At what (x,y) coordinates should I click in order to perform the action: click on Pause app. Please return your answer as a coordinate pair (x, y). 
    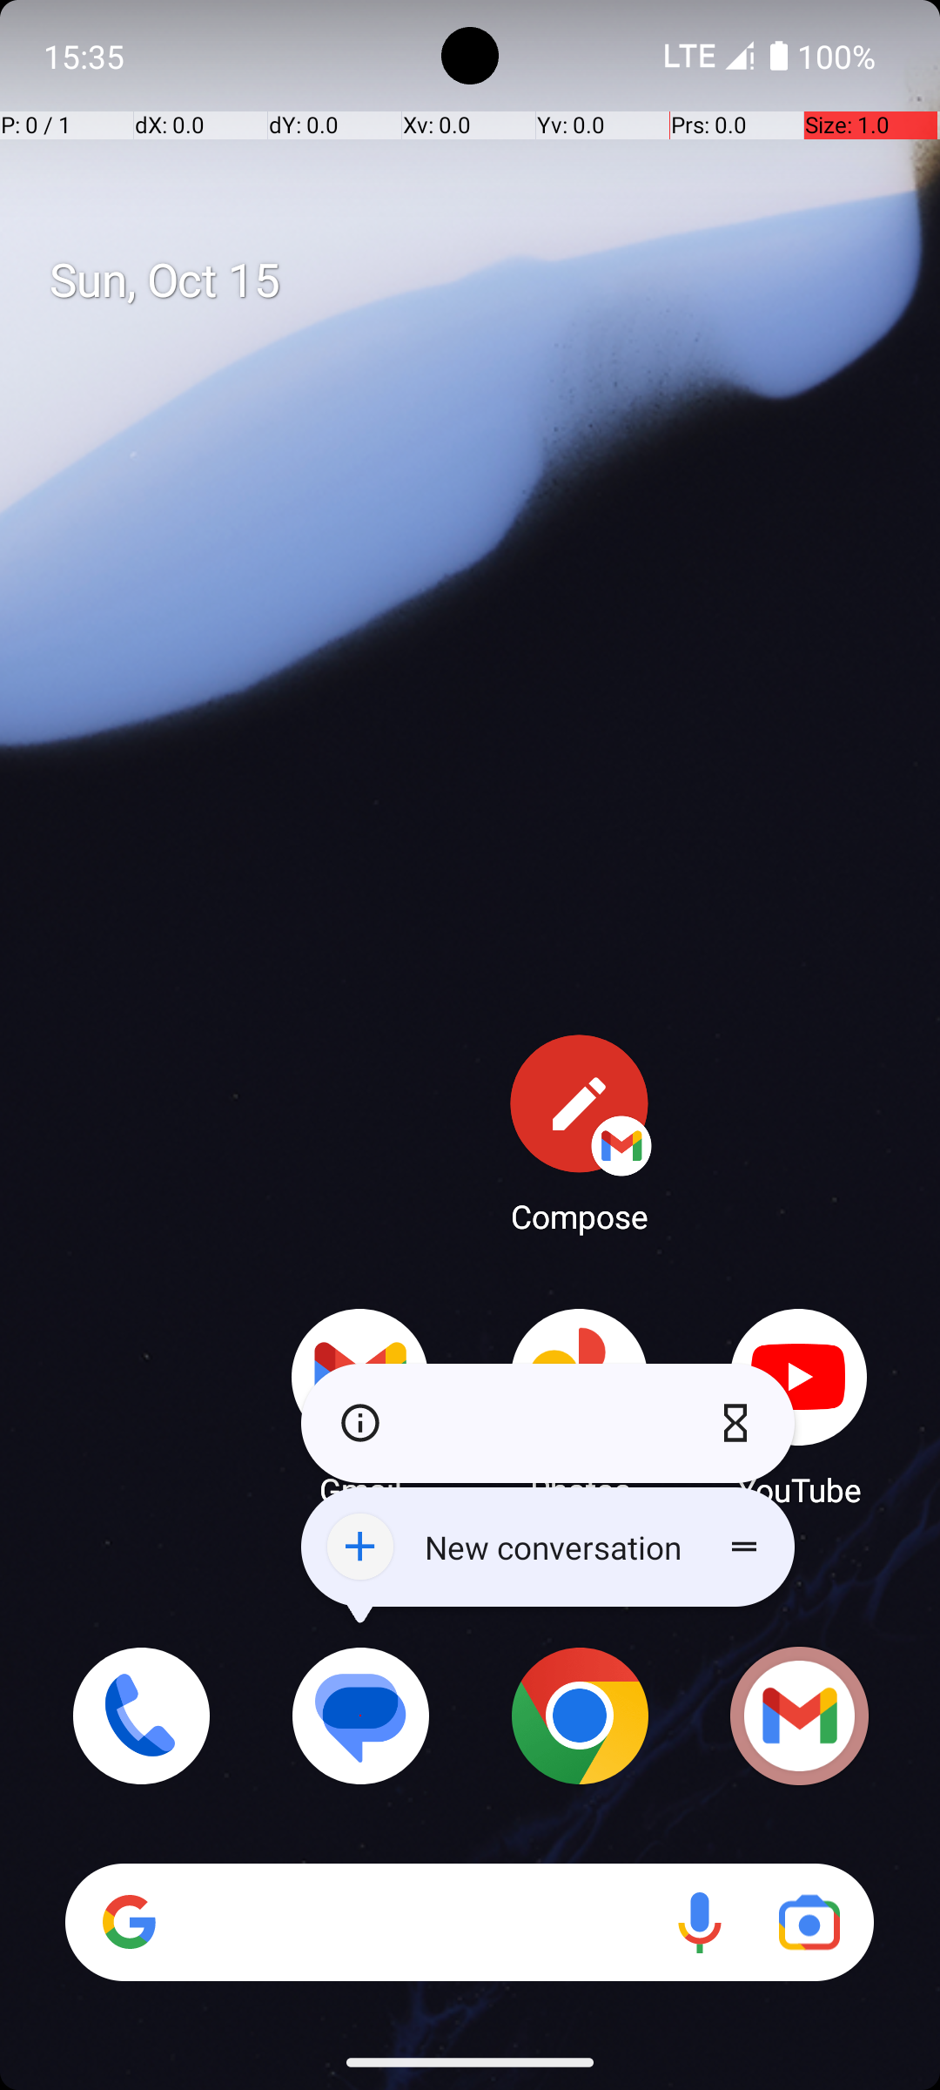
    Looking at the image, I should click on (740, 1423).